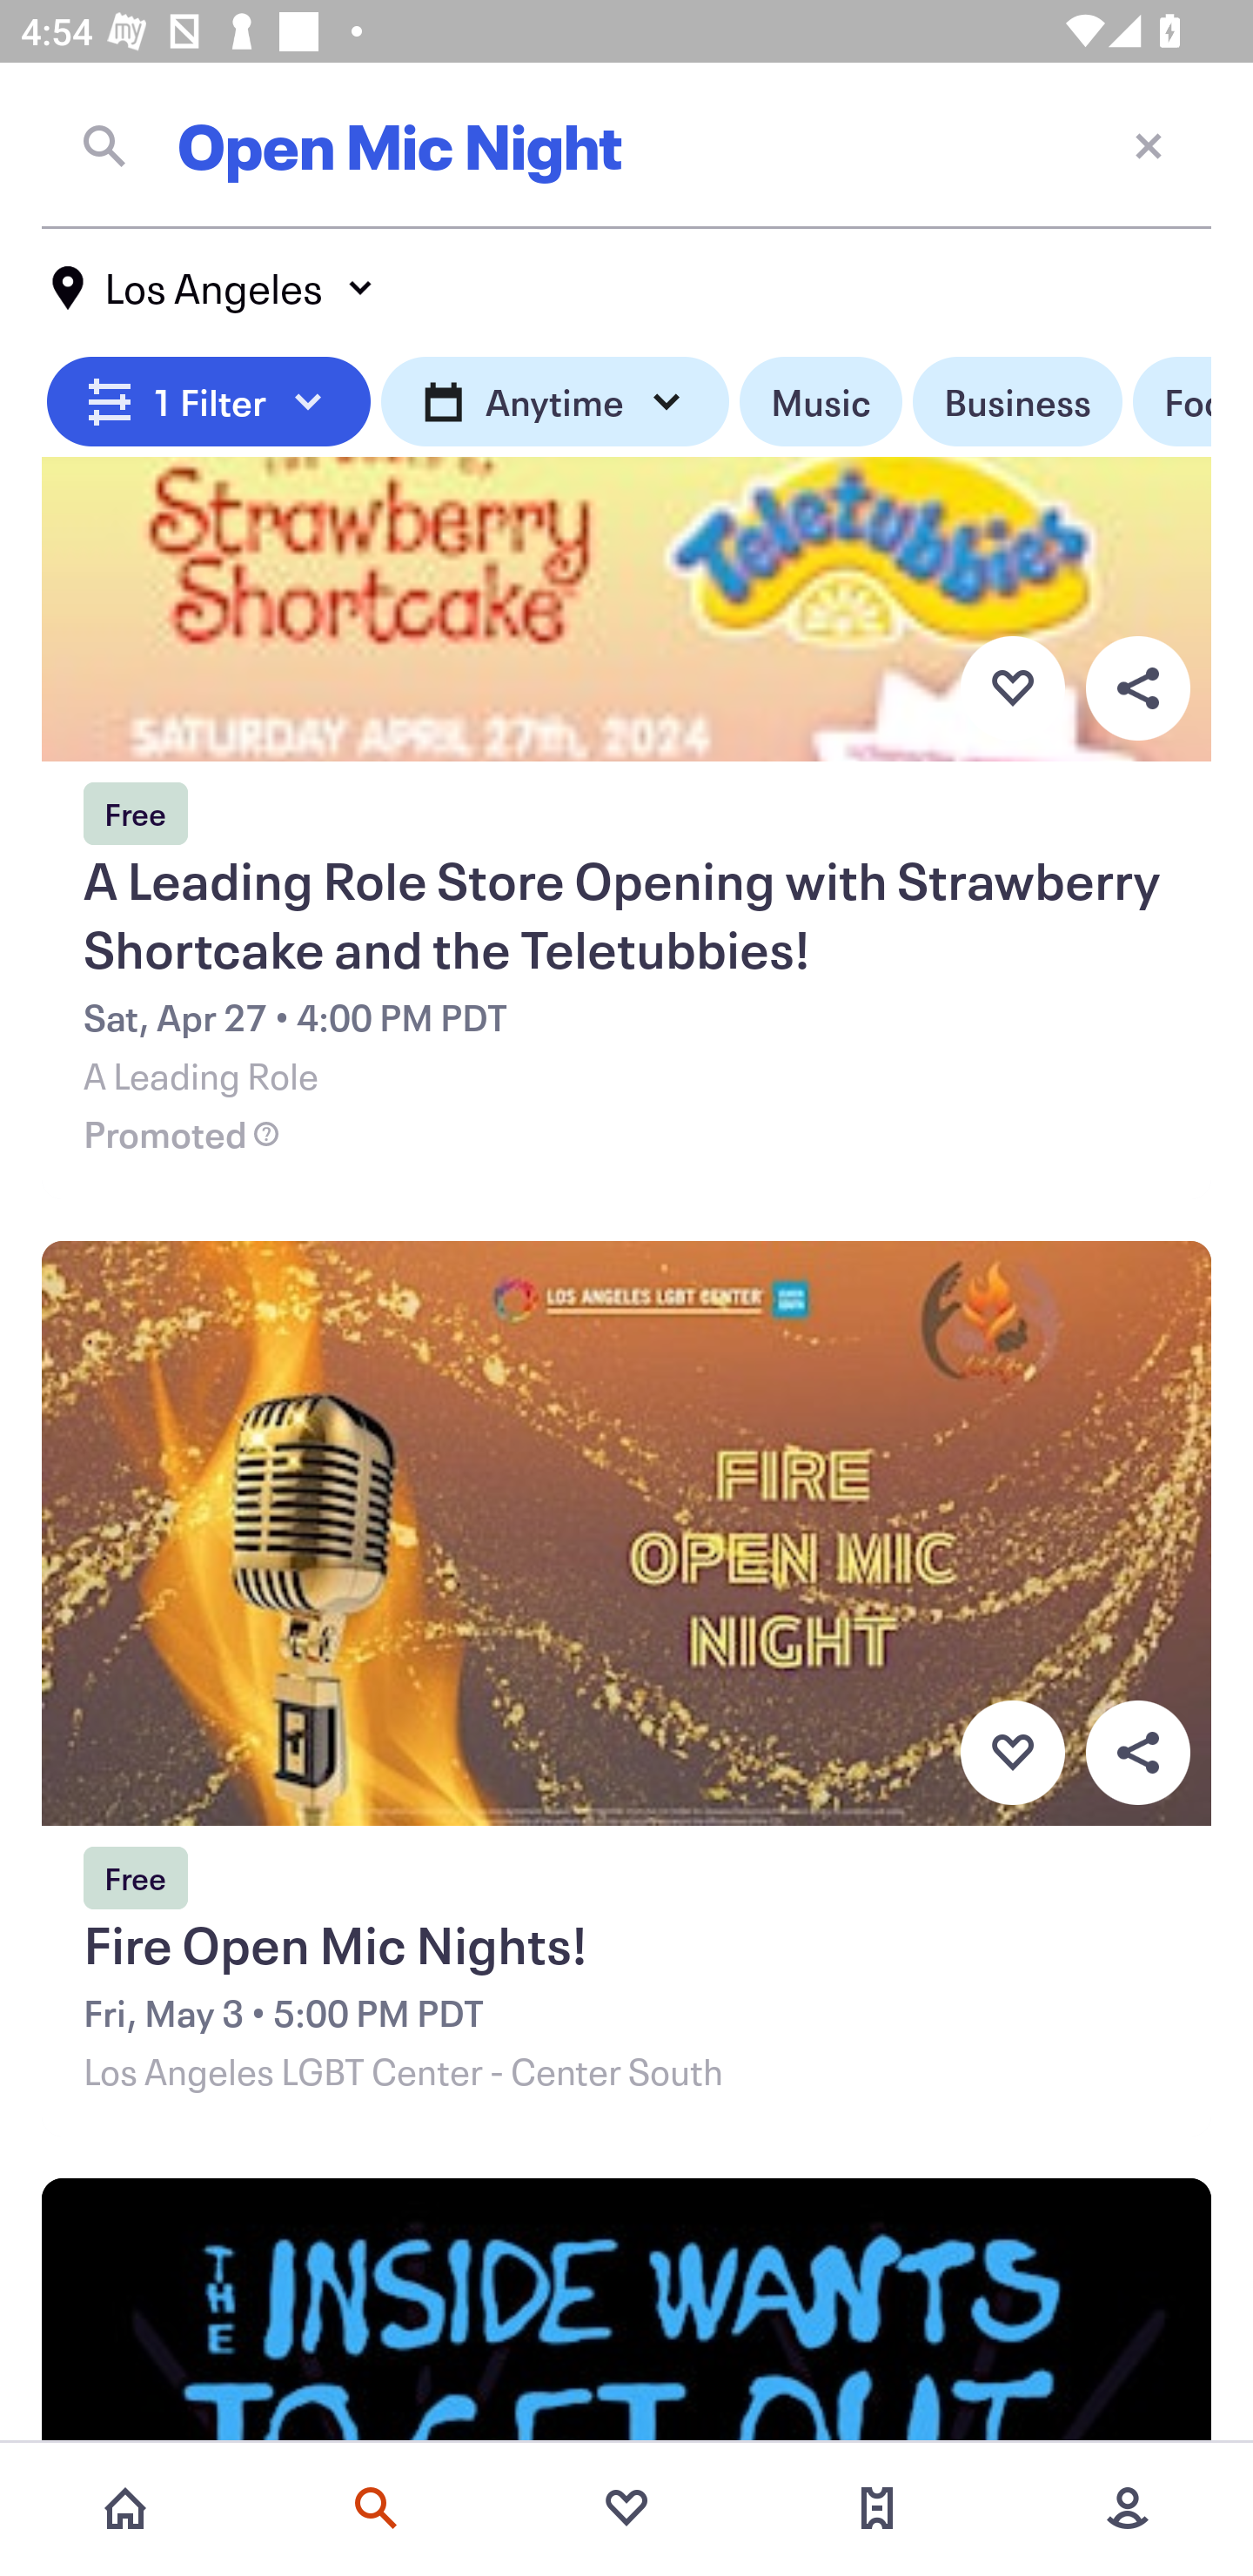  What do you see at coordinates (125, 2508) in the screenshot?
I see `Home` at bounding box center [125, 2508].